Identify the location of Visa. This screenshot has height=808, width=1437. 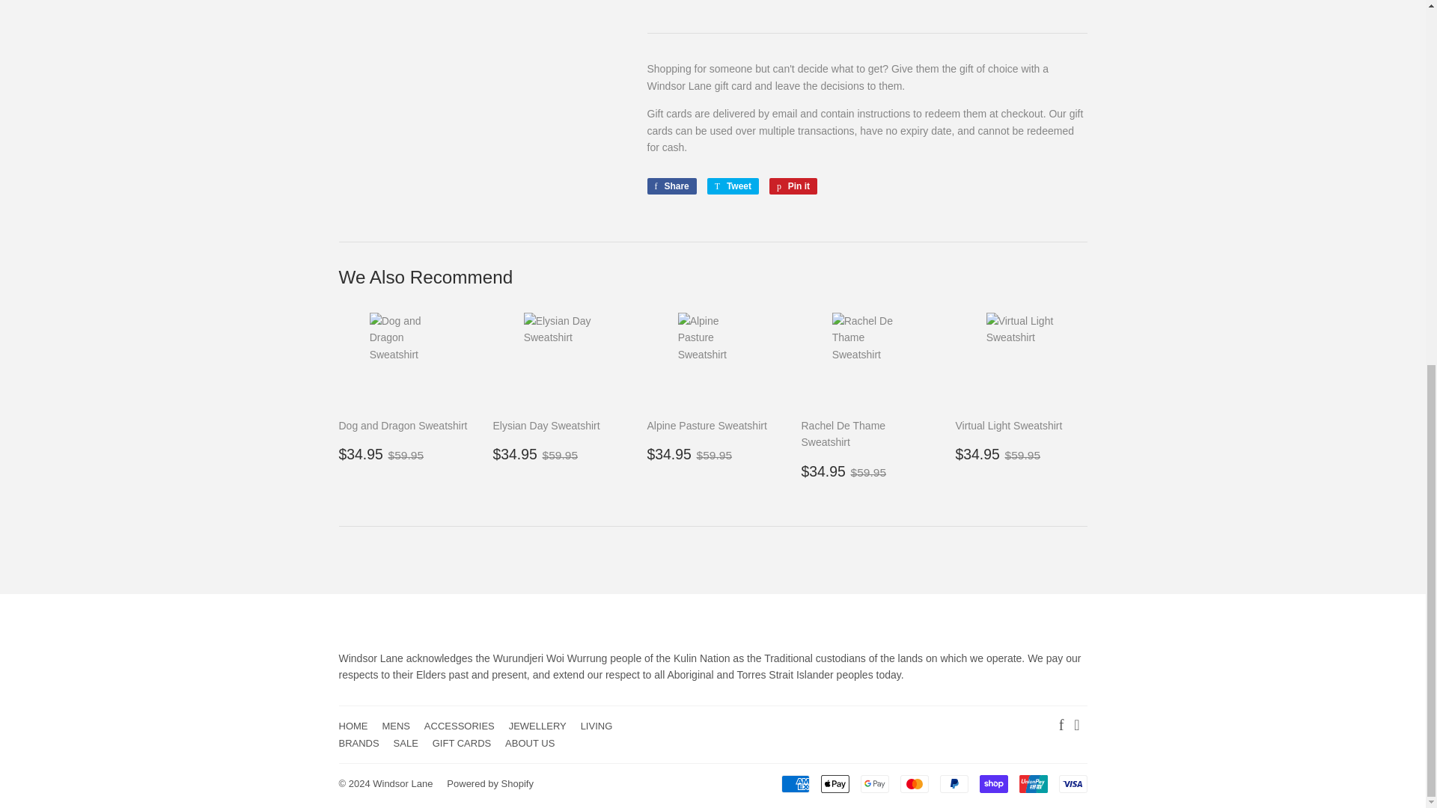
(1072, 783).